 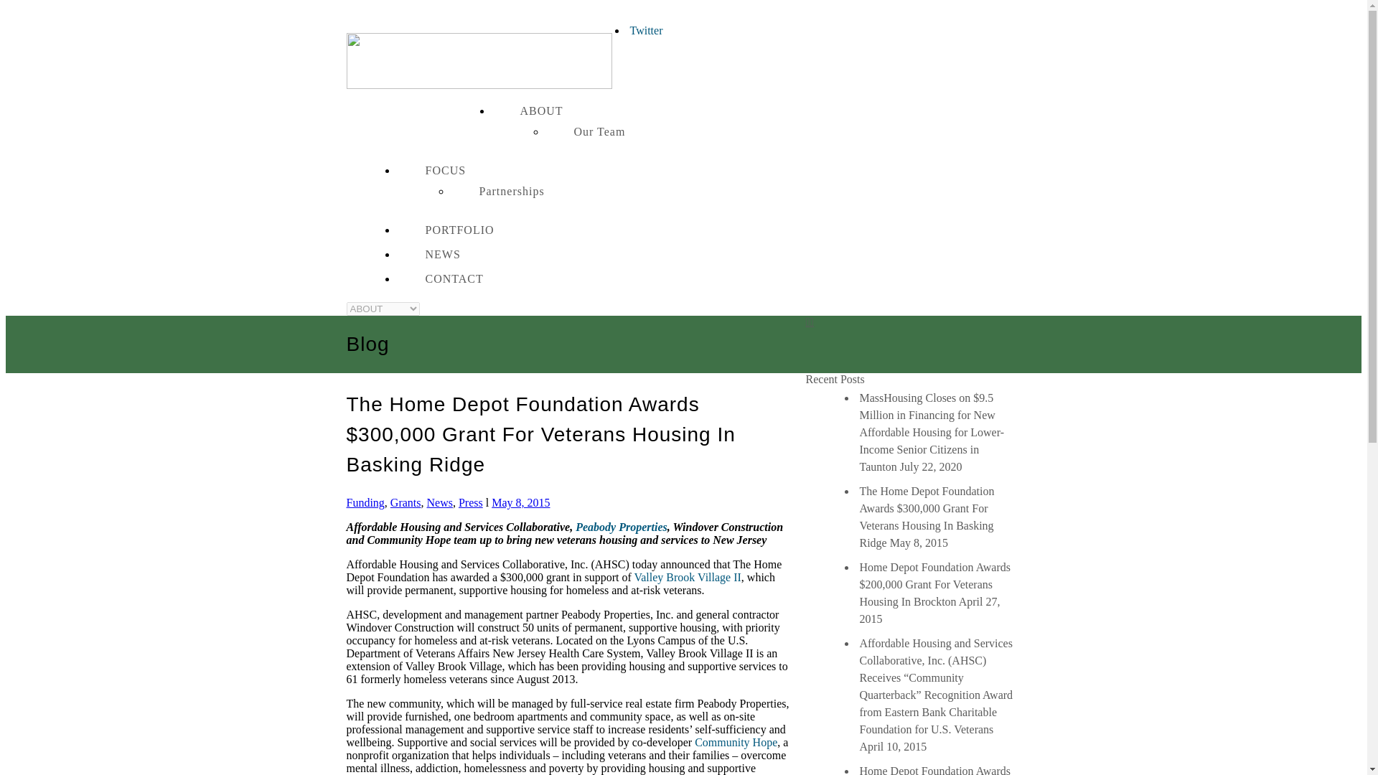 What do you see at coordinates (442, 254) in the screenshot?
I see `NEWS` at bounding box center [442, 254].